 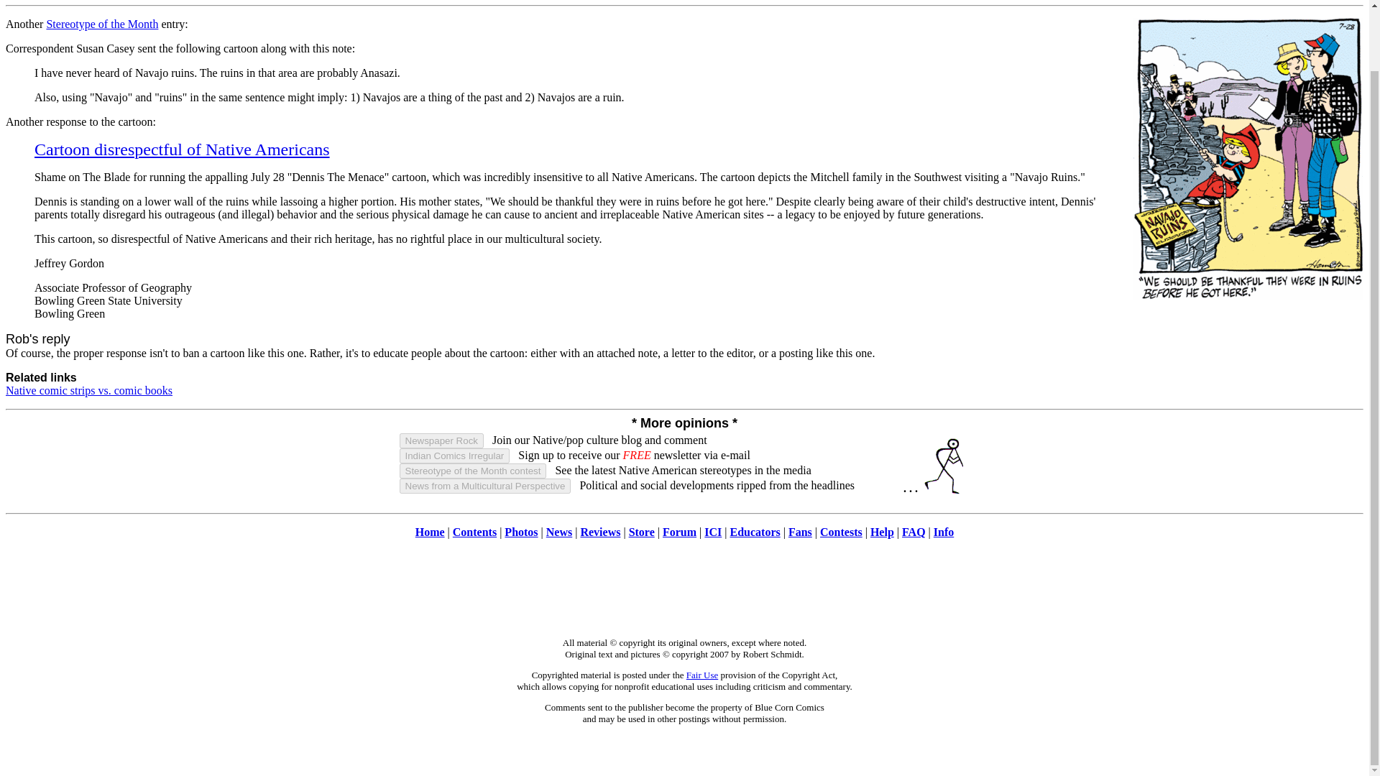 I want to click on News from a Multicultural Perspective, so click(x=485, y=486).